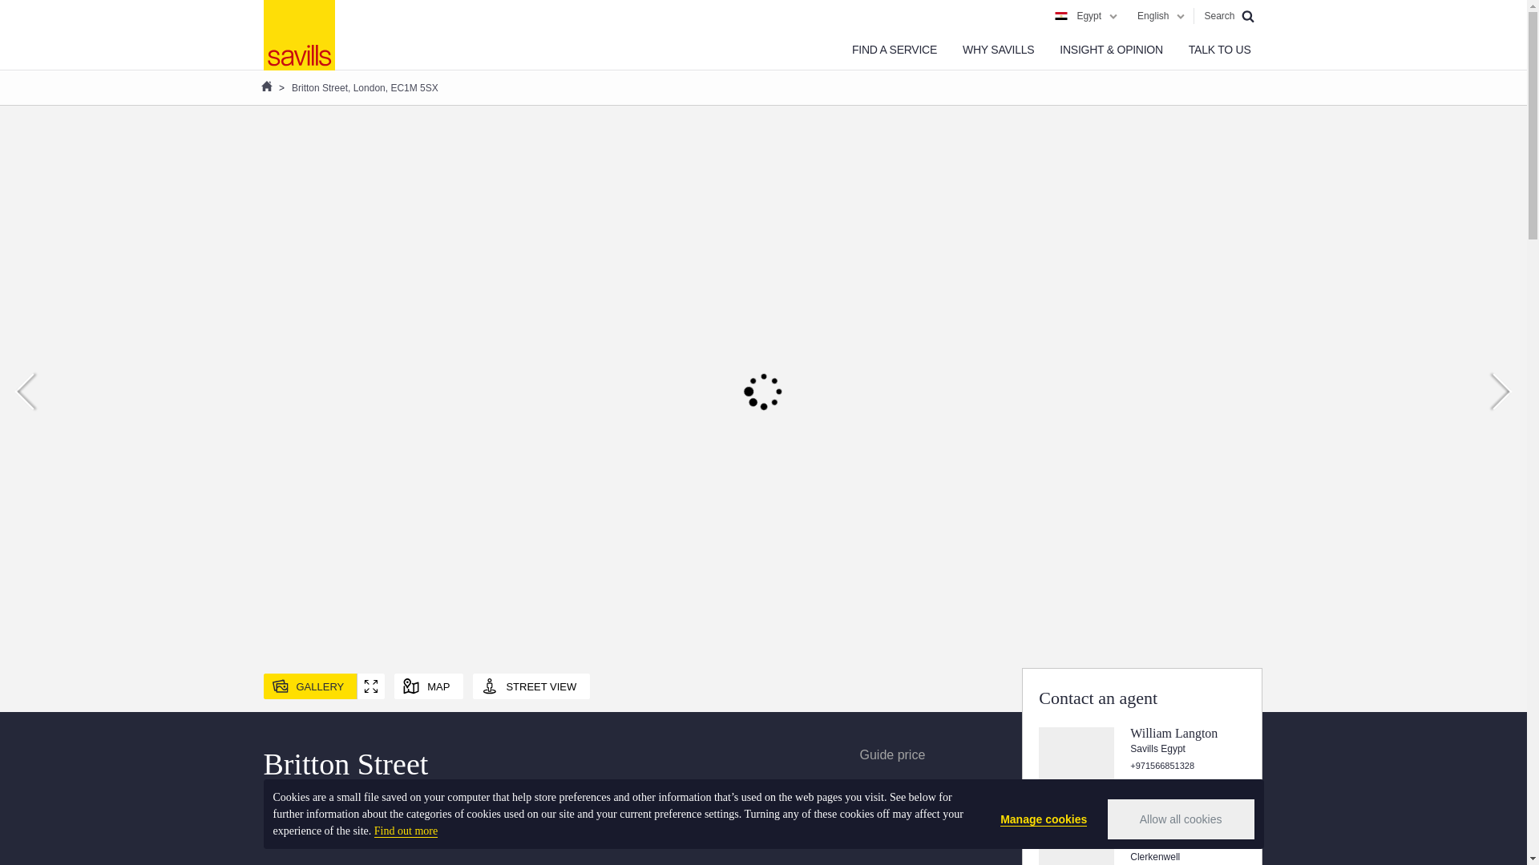  What do you see at coordinates (406, 831) in the screenshot?
I see `Find out more` at bounding box center [406, 831].